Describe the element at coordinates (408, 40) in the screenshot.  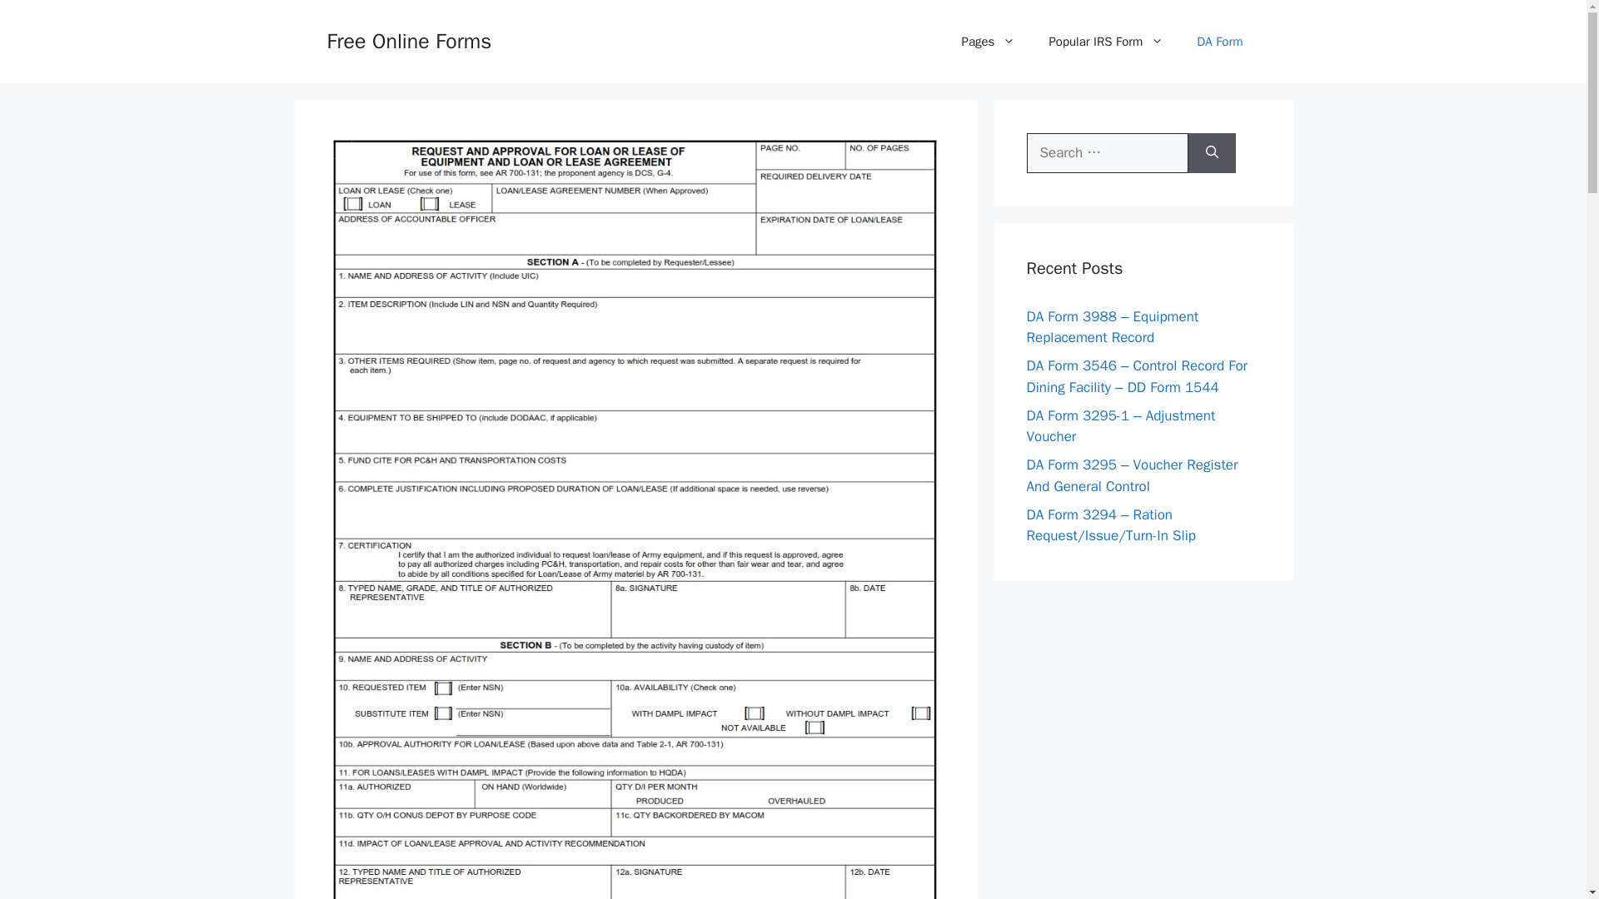
I see `Free Online Forms` at that location.